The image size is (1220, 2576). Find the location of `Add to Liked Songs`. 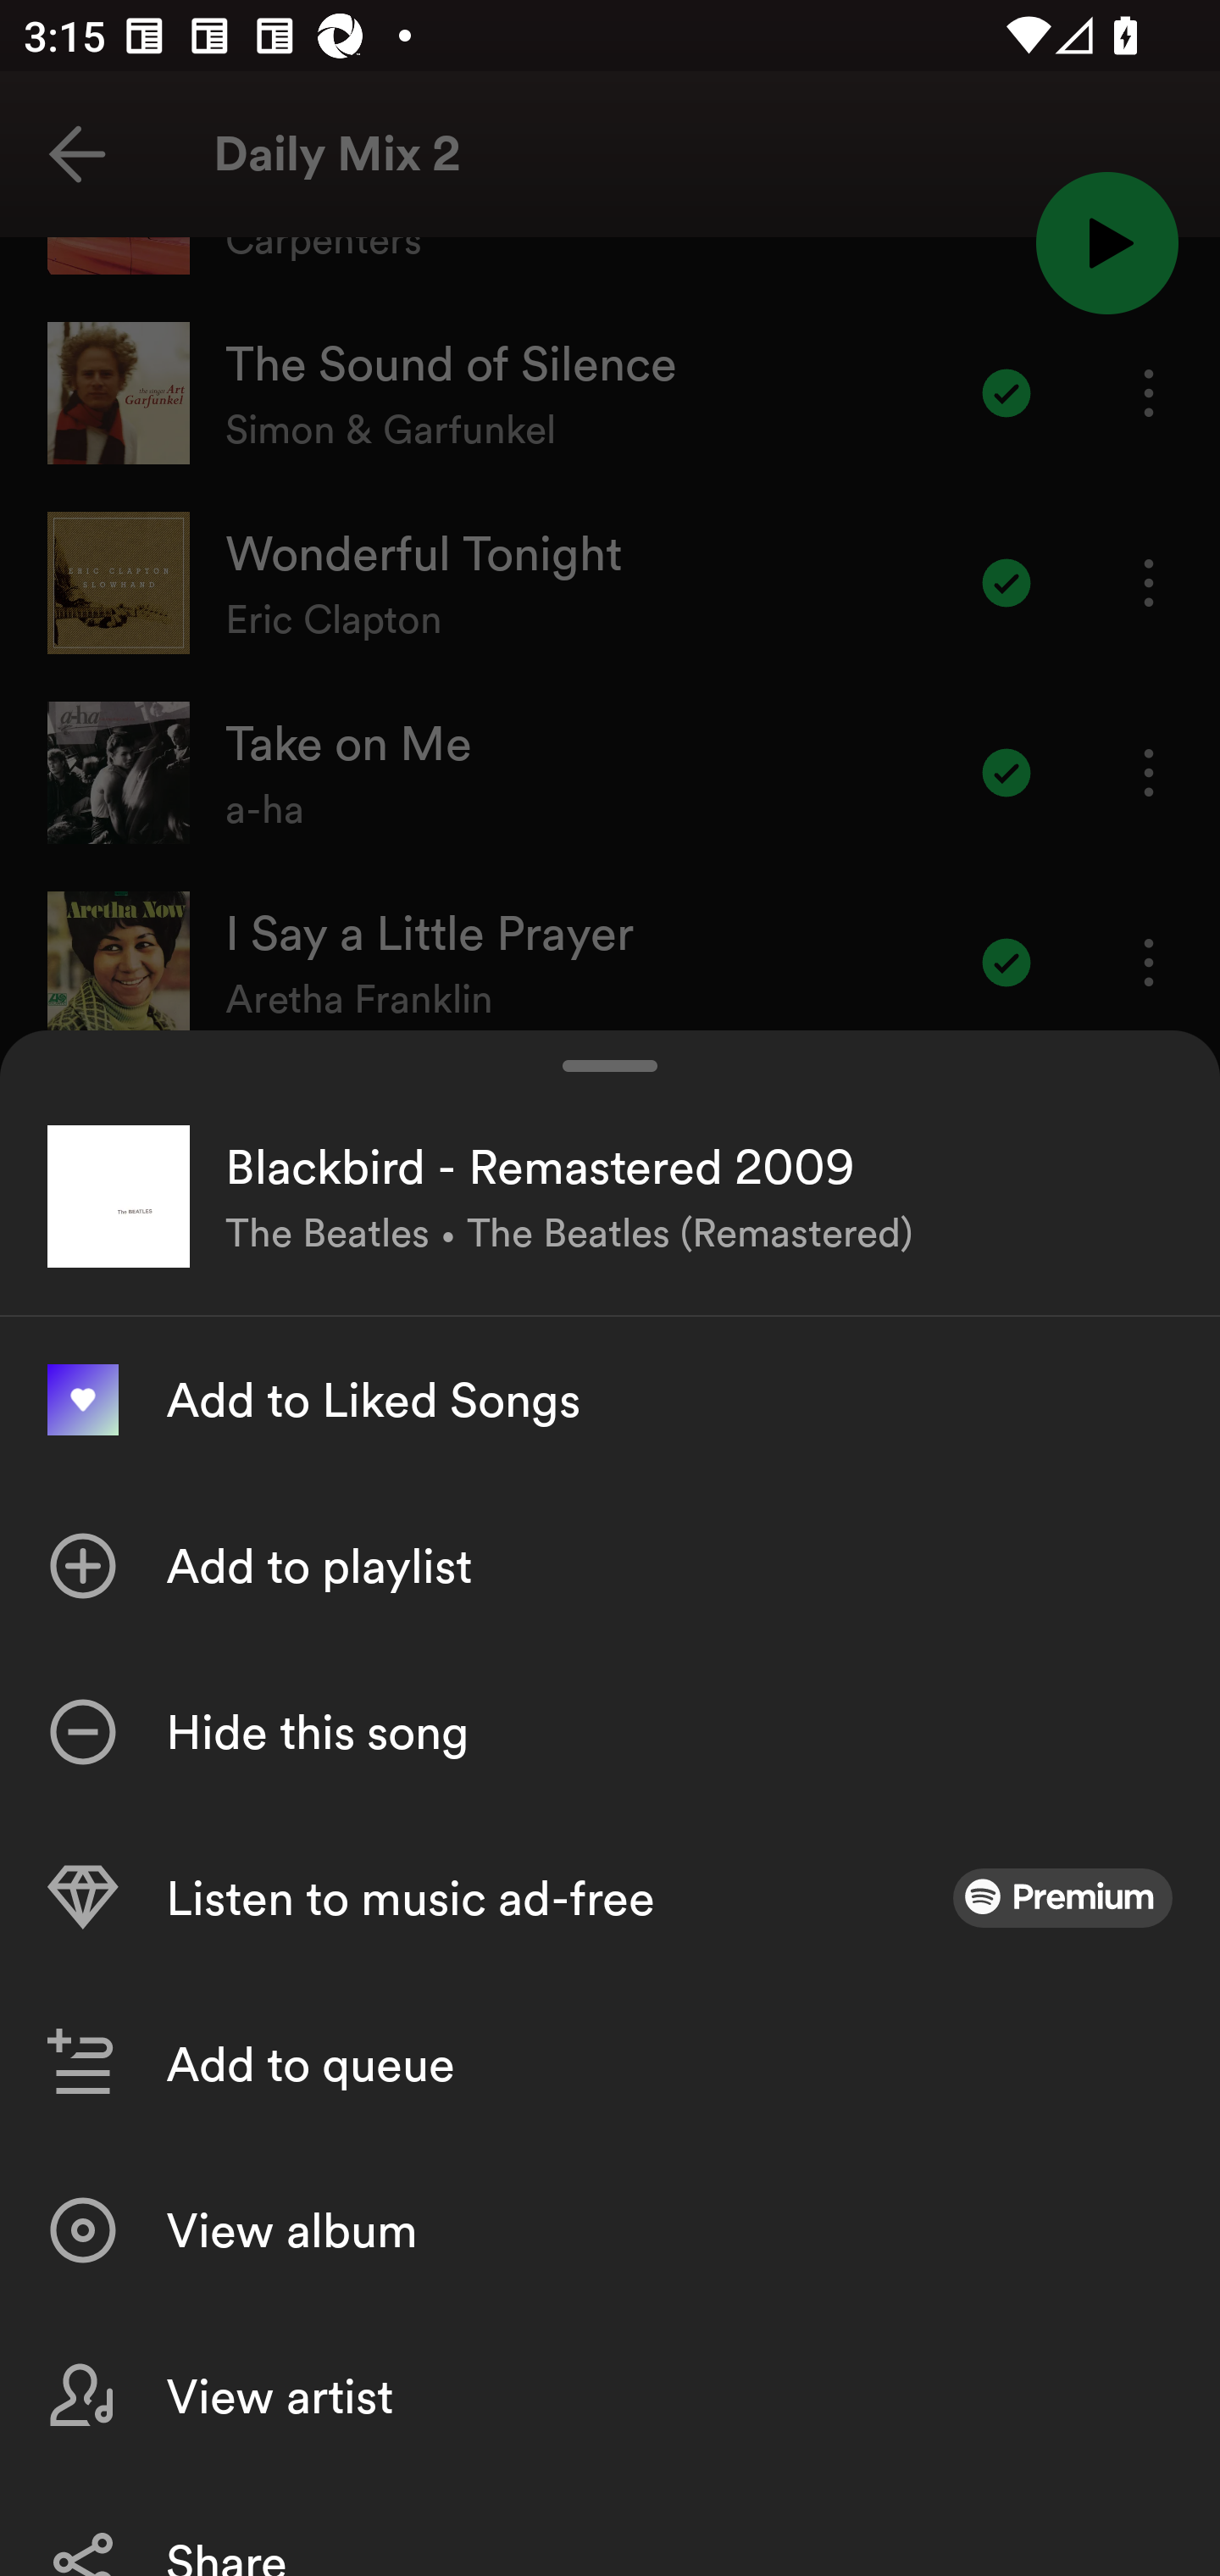

Add to Liked Songs is located at coordinates (610, 1400).